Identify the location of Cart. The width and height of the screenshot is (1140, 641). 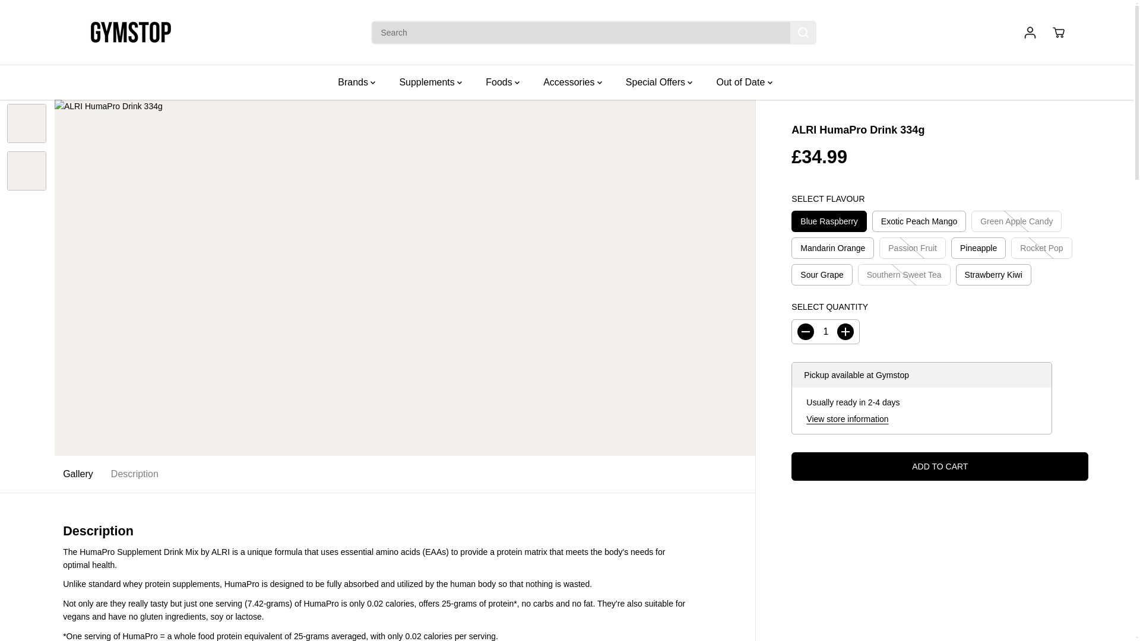
(1058, 32).